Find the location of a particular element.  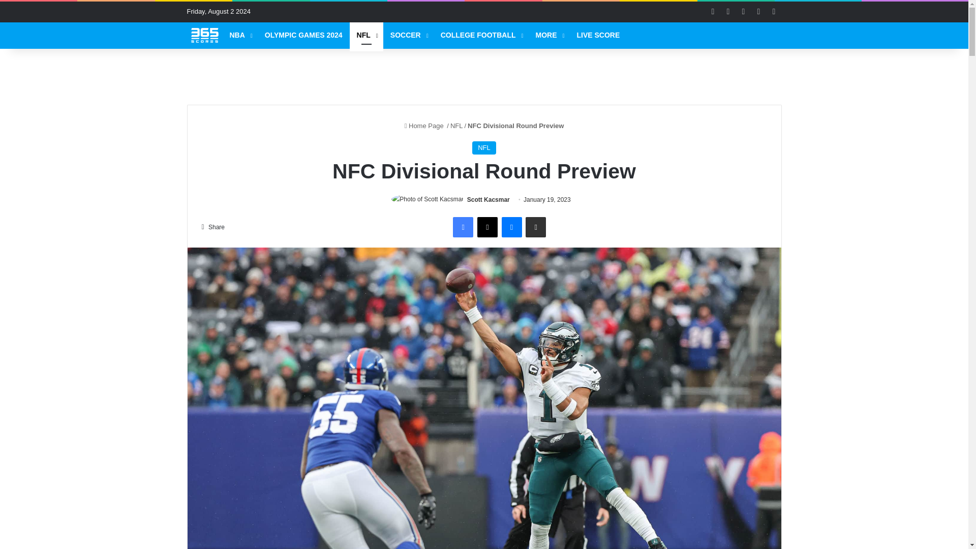

OLYMPIC GAMES 2024 is located at coordinates (303, 36).